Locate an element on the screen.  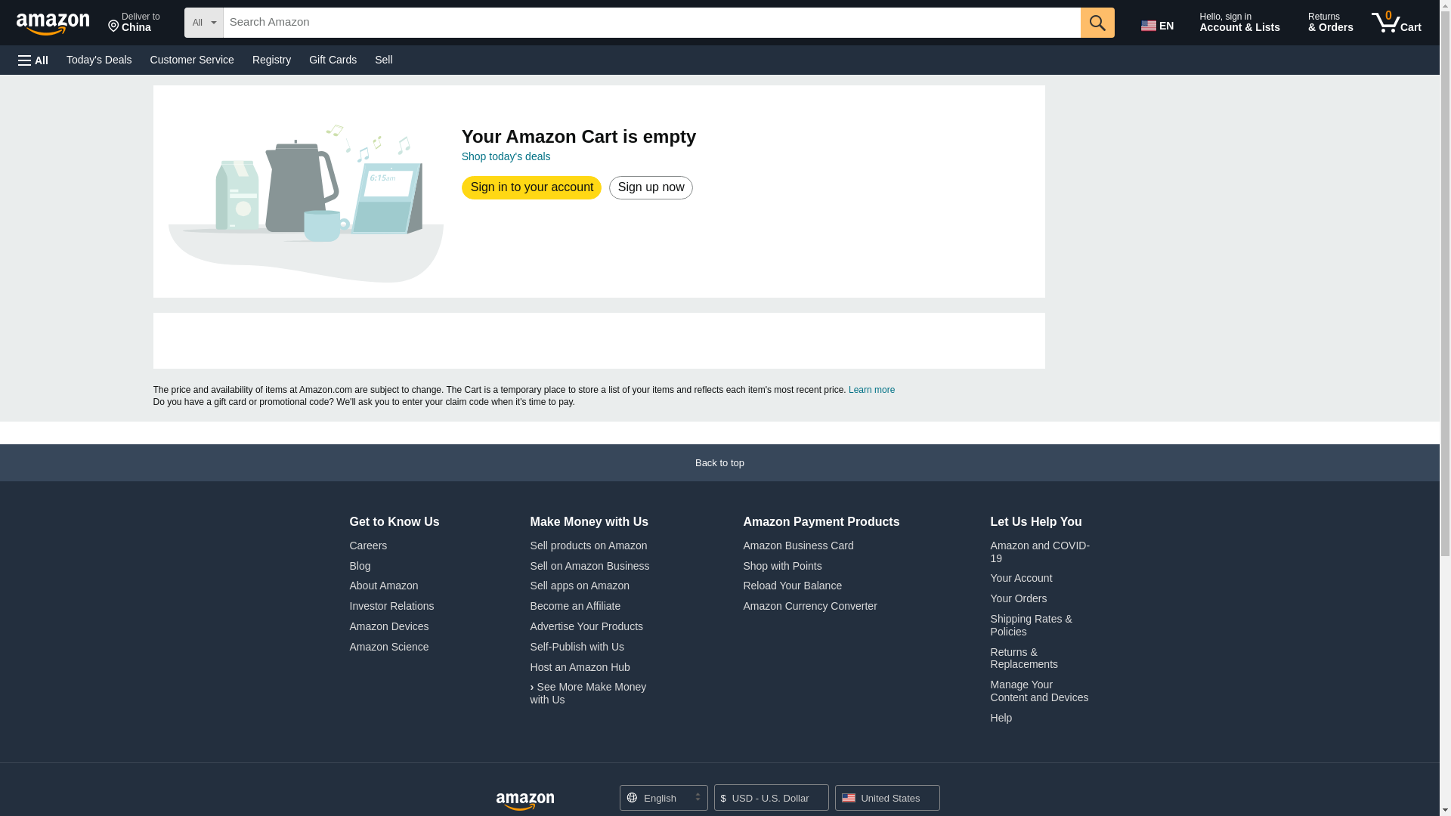
All is located at coordinates (33, 60).